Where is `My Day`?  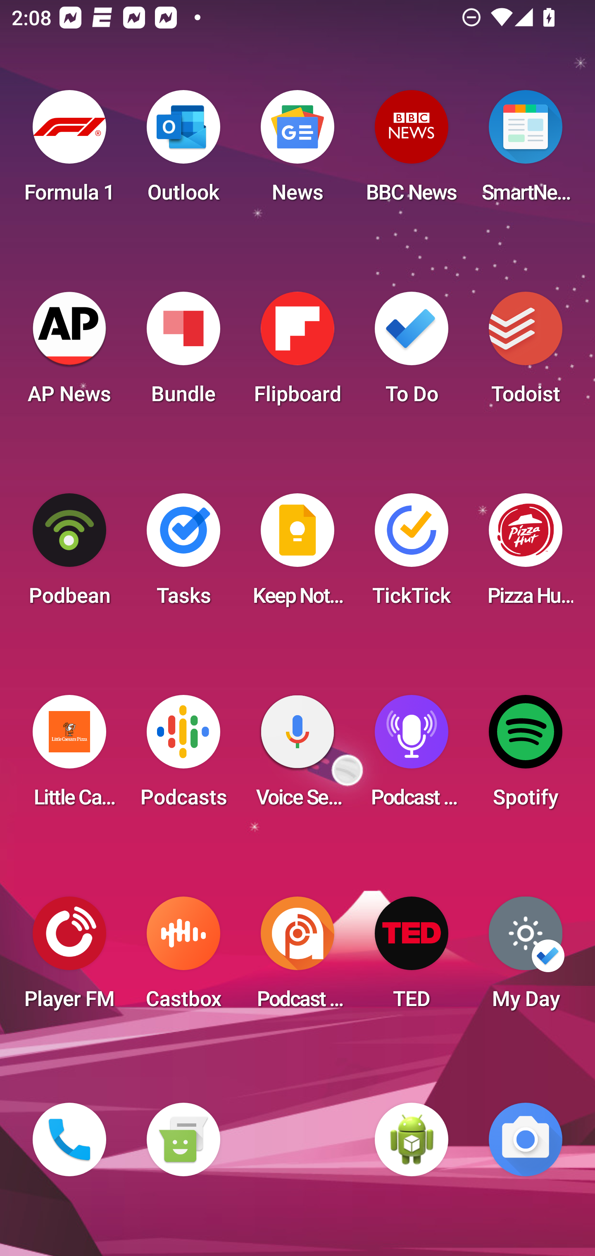
My Day is located at coordinates (526, 958).